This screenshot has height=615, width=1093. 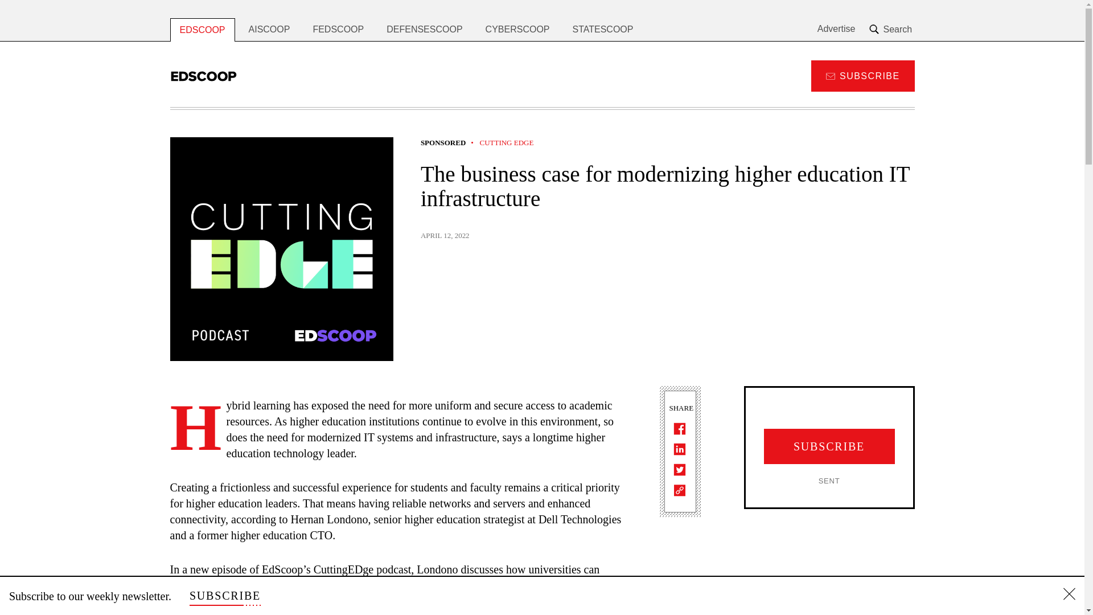 What do you see at coordinates (891, 29) in the screenshot?
I see `Search` at bounding box center [891, 29].